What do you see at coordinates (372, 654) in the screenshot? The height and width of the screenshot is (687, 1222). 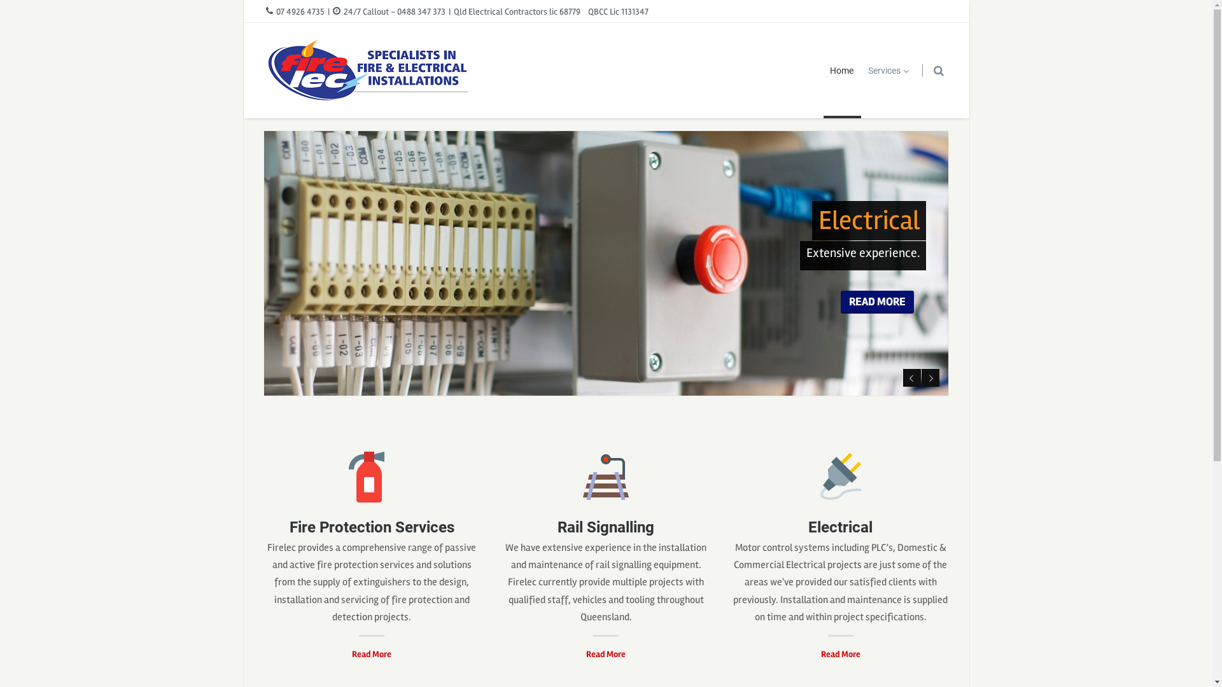 I see `Read More` at bounding box center [372, 654].